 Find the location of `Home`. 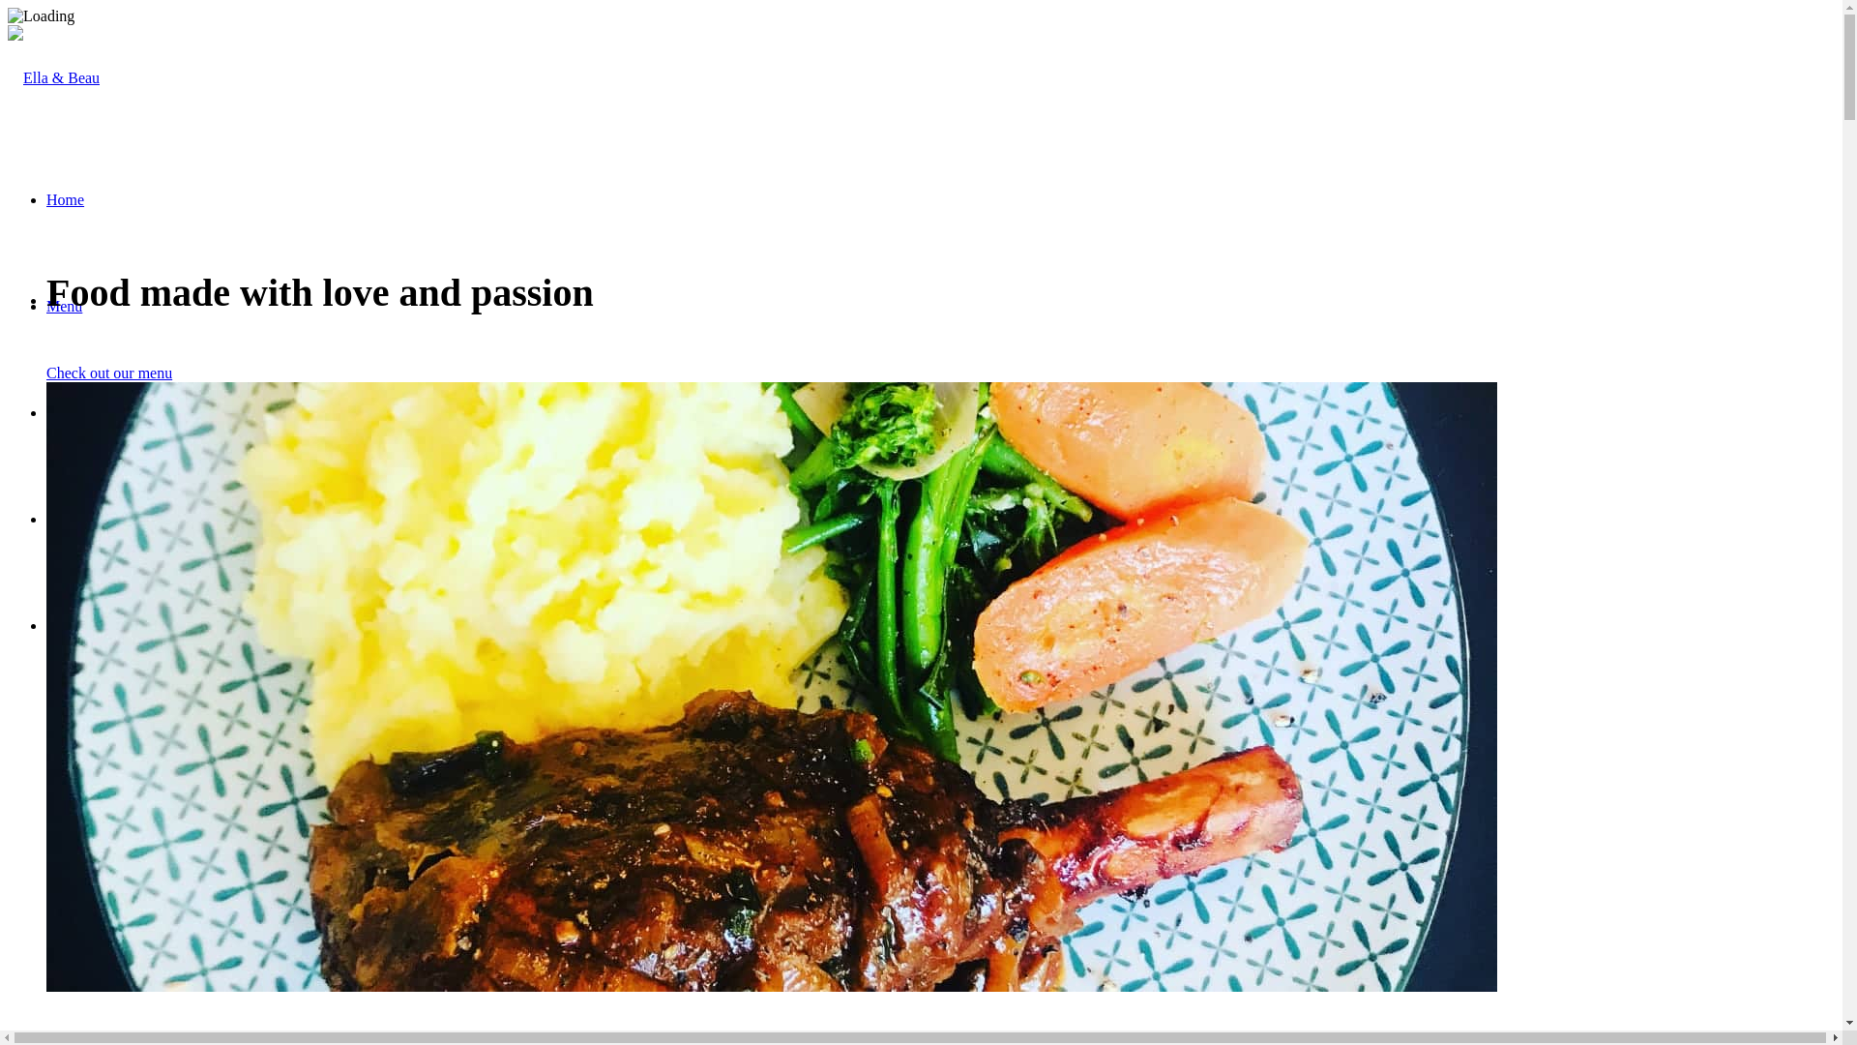

Home is located at coordinates (66, 199).